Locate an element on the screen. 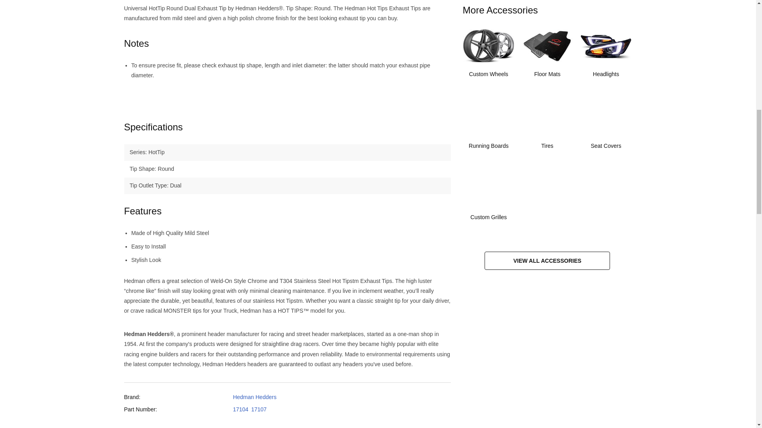 The width and height of the screenshot is (762, 428). About us is located at coordinates (223, 100).